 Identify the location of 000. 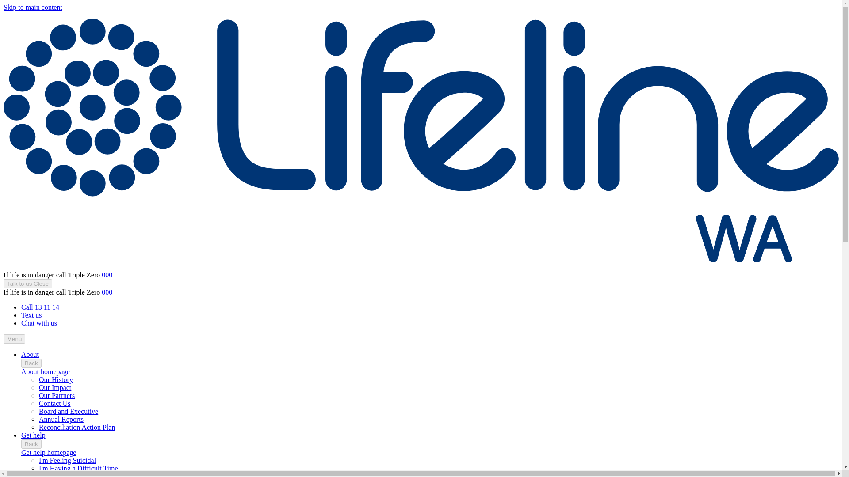
(107, 275).